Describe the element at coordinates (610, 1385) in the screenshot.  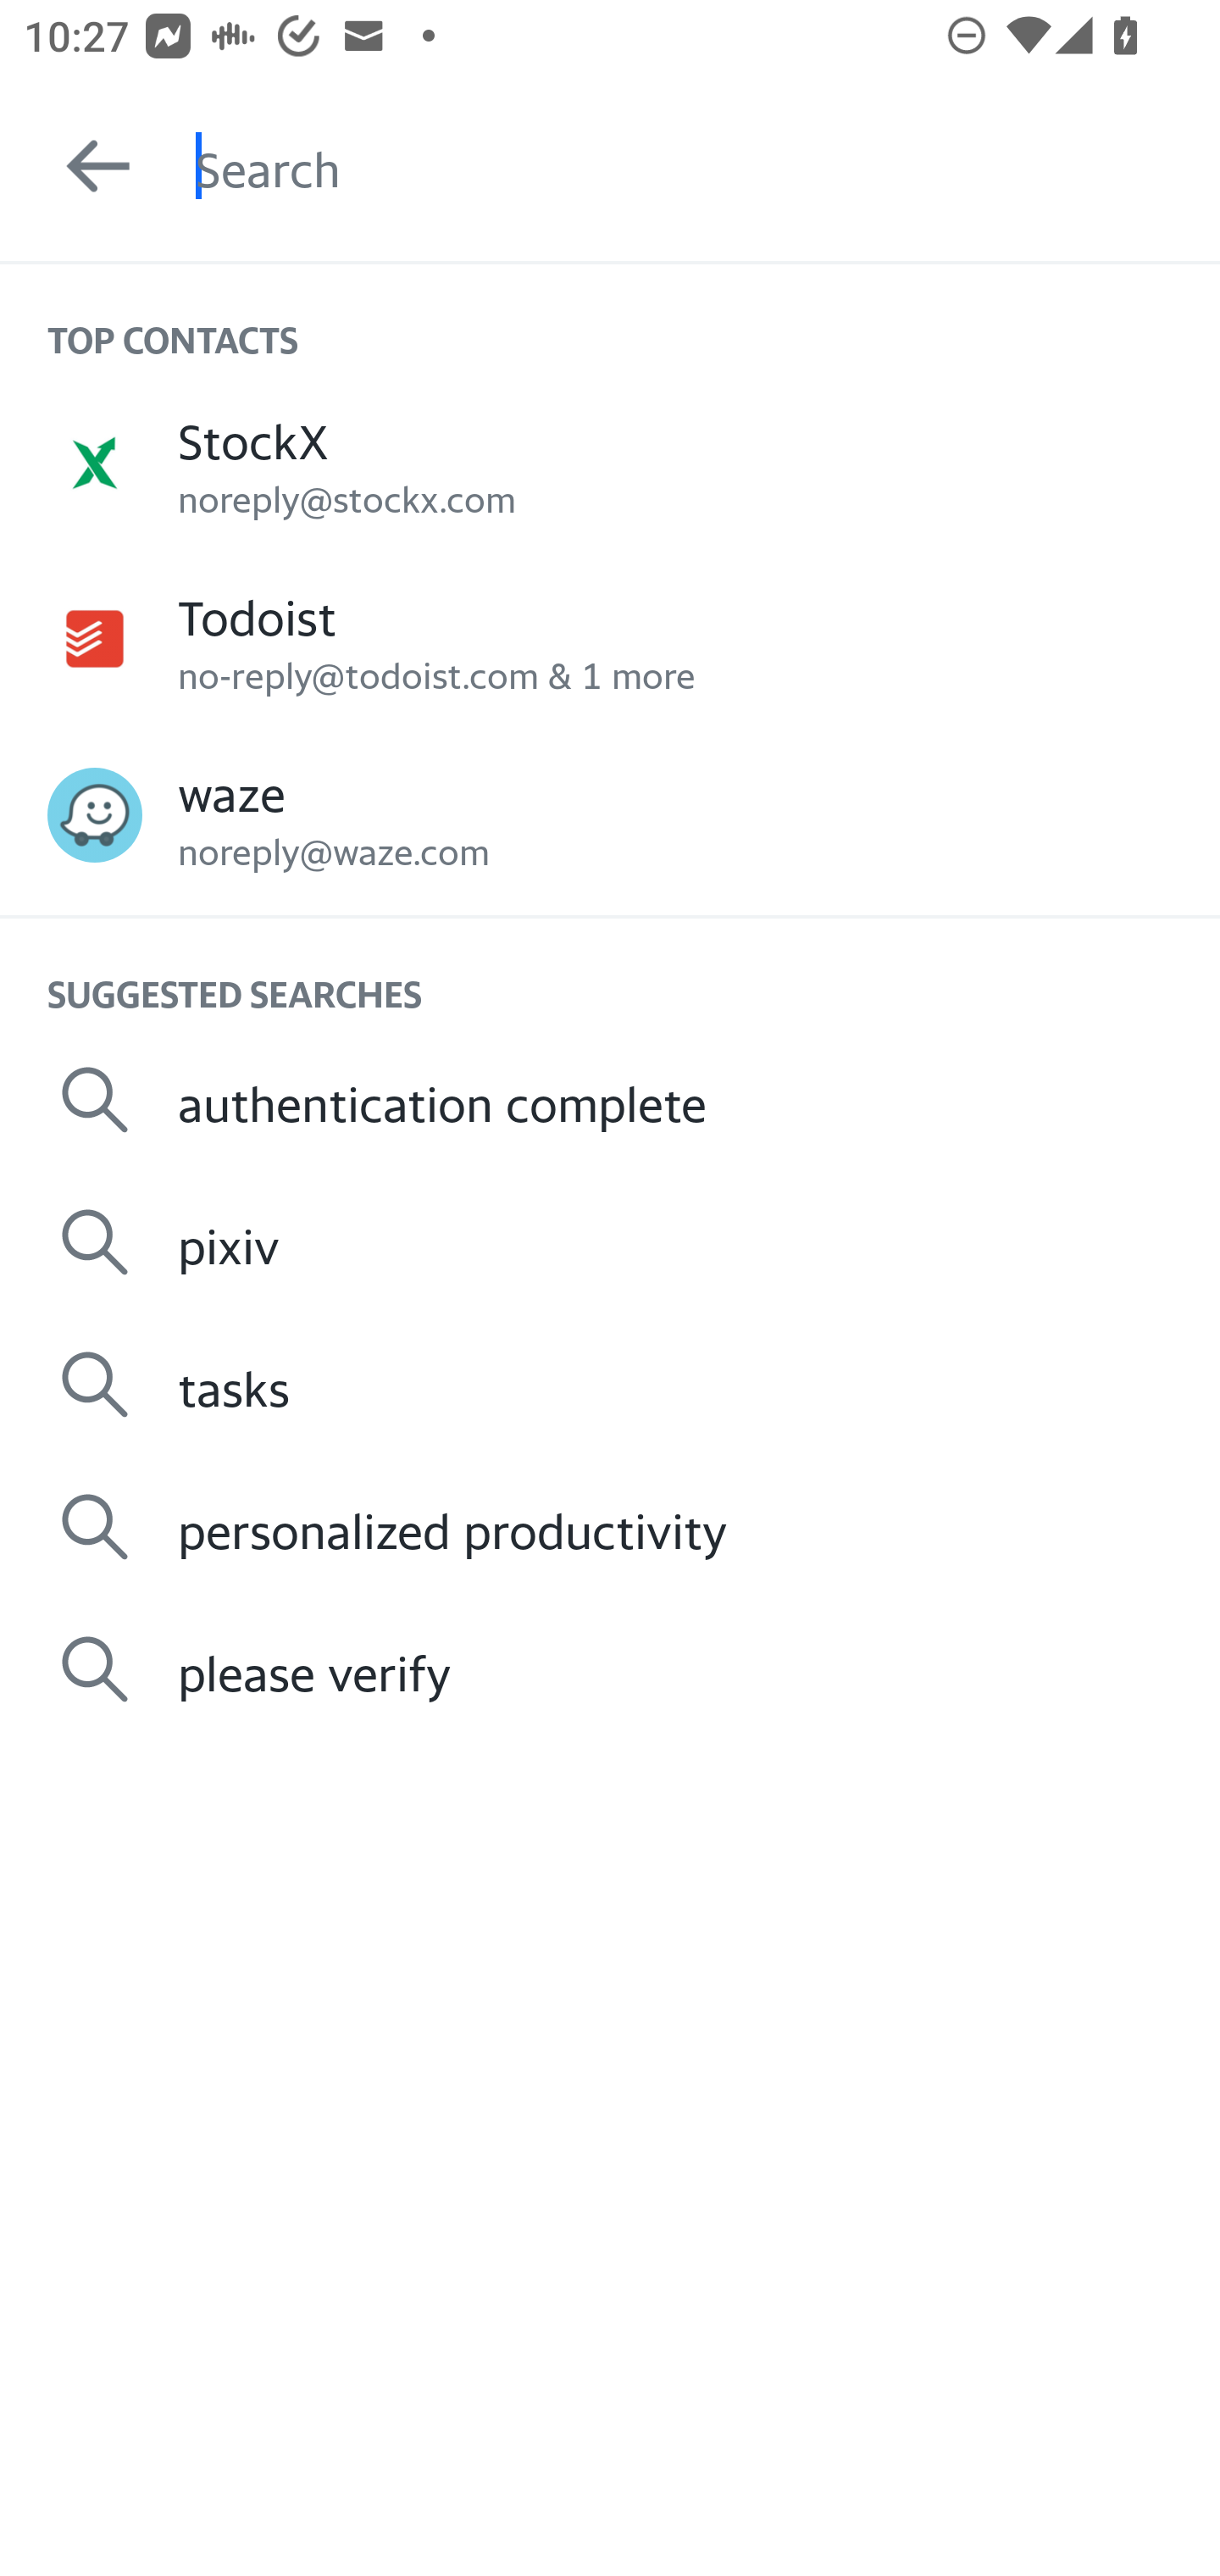
I see `Suggested searches tasks` at that location.